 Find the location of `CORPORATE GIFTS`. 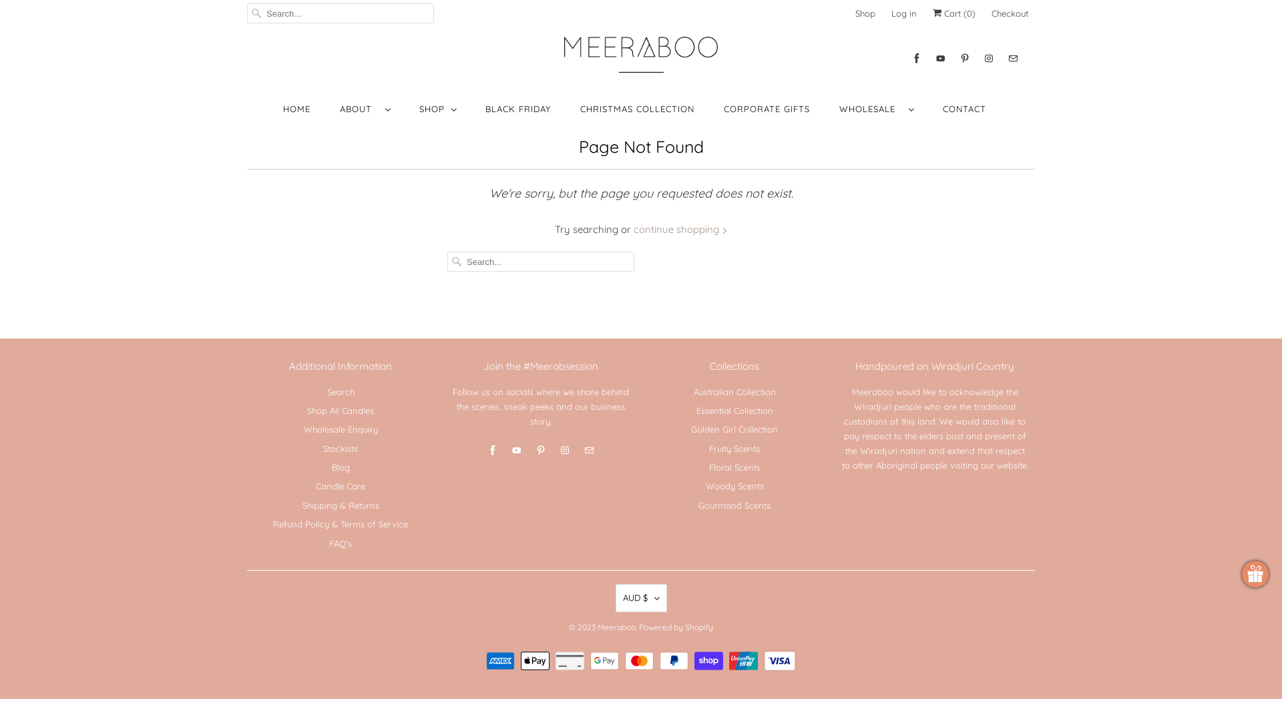

CORPORATE GIFTS is located at coordinates (767, 109).